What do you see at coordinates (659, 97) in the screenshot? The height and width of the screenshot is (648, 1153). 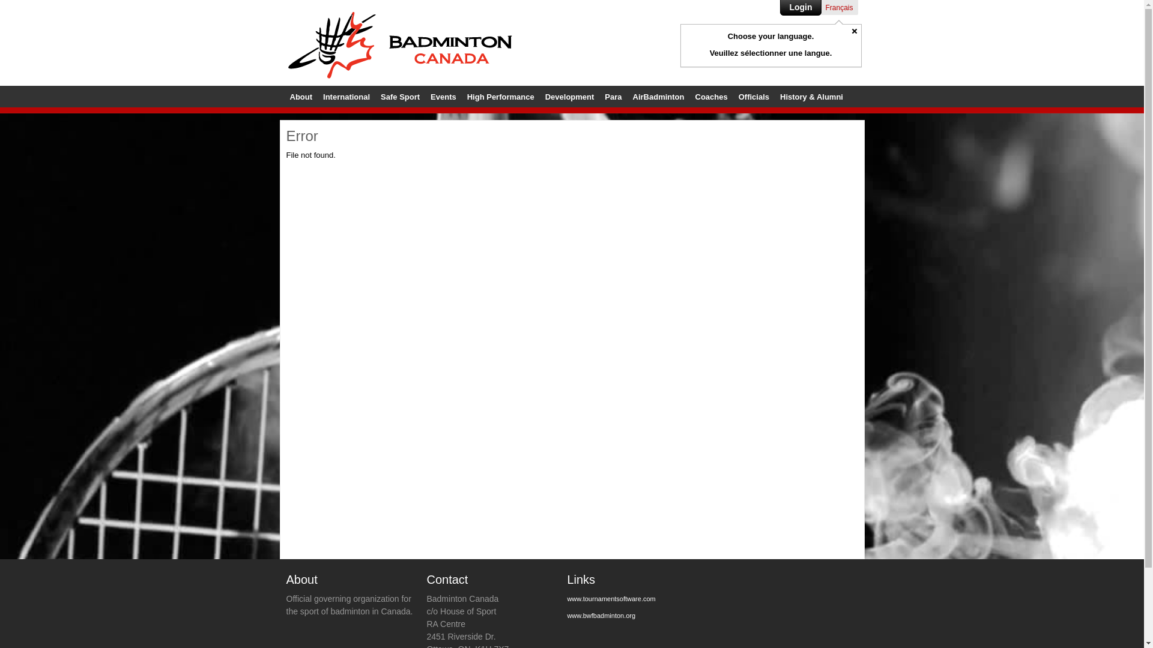 I see `AirBadminton` at bounding box center [659, 97].